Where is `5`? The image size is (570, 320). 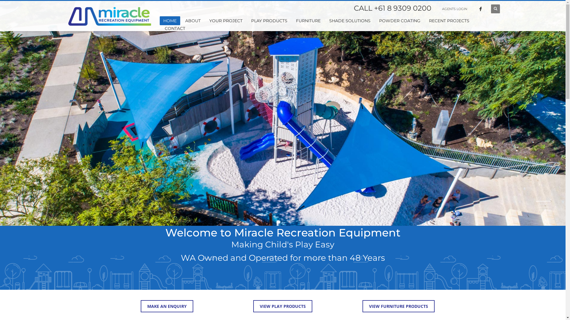 5 is located at coordinates (545, 213).